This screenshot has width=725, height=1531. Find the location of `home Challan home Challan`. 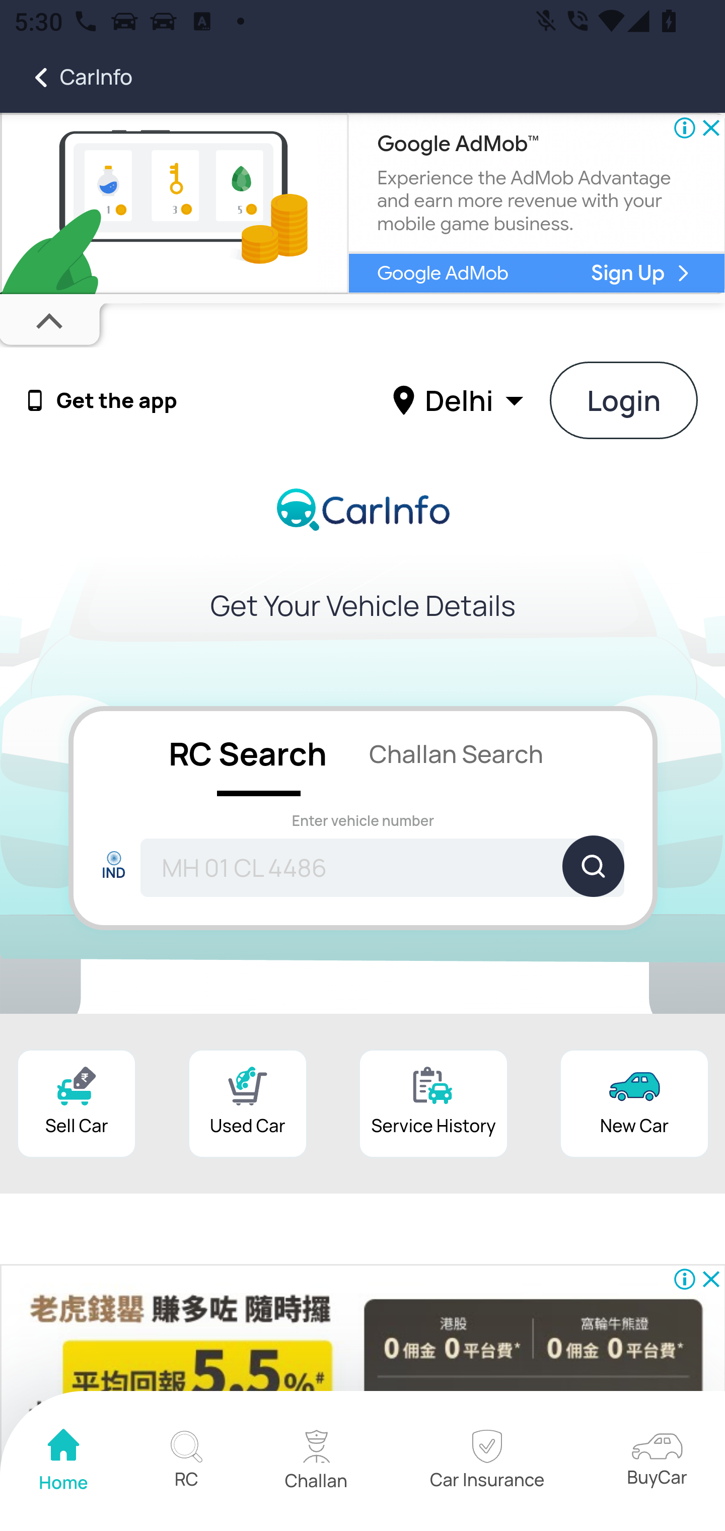

home Challan home Challan is located at coordinates (316, 1462).